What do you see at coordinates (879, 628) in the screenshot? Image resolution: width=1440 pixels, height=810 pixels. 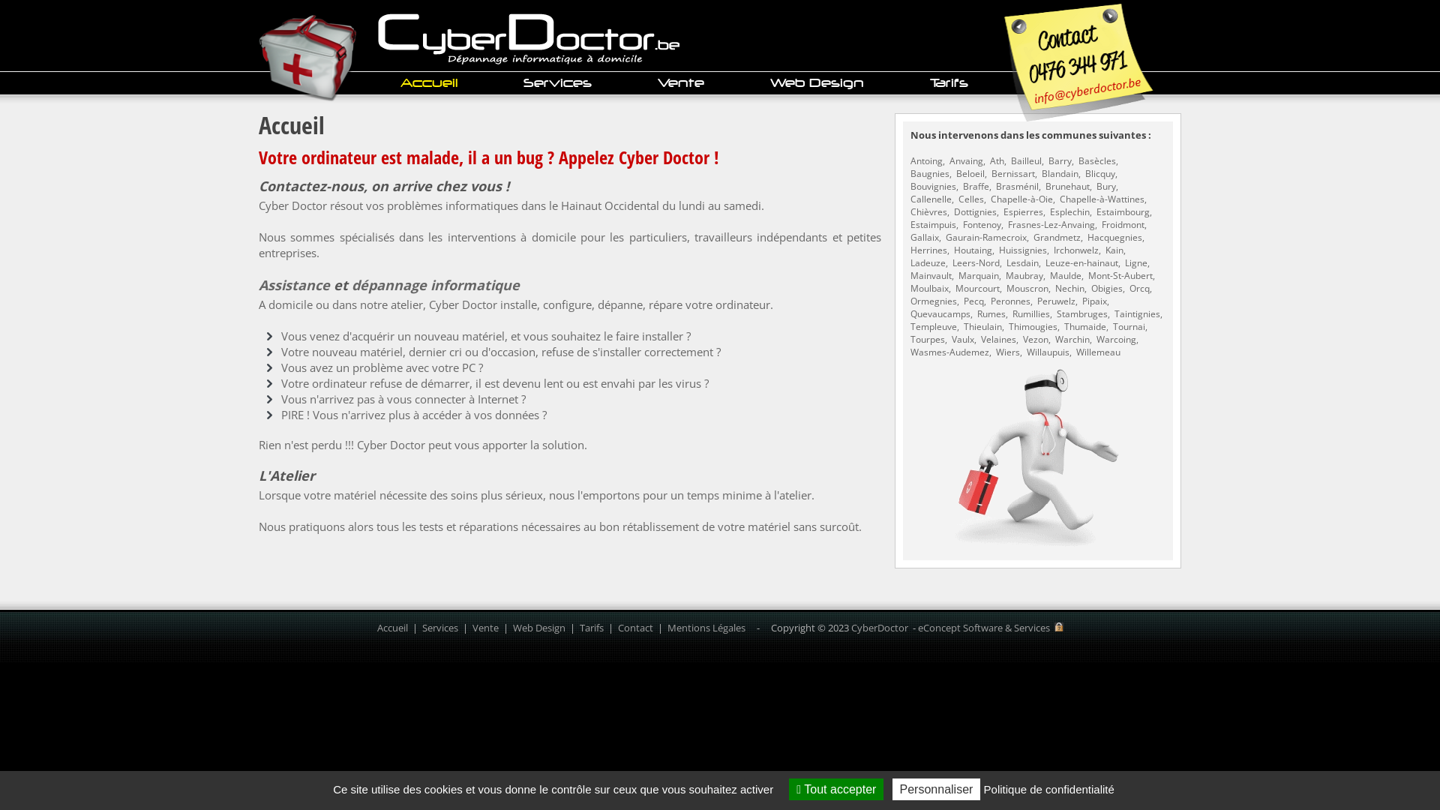 I see `CyberDoctor` at bounding box center [879, 628].